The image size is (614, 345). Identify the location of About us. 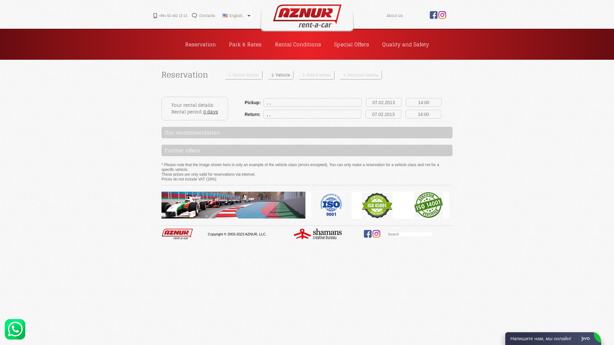
(399, 16).